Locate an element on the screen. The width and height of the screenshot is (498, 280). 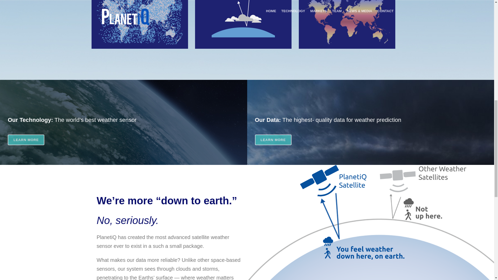
precices is located at coordinates (347, 22).